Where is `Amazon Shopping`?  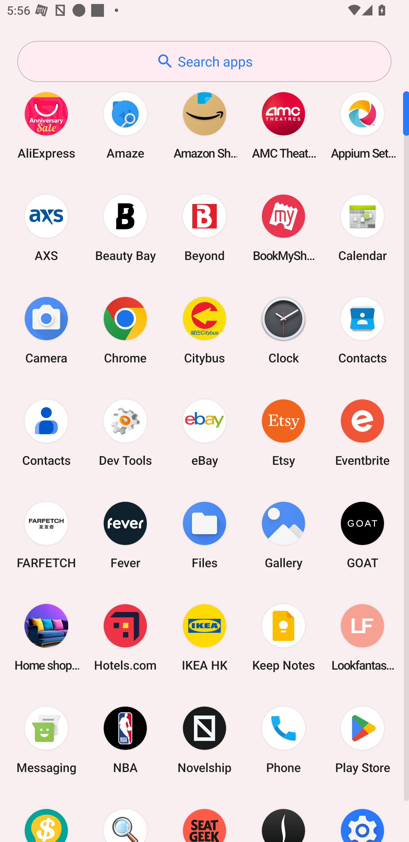
Amazon Shopping is located at coordinates (204, 125).